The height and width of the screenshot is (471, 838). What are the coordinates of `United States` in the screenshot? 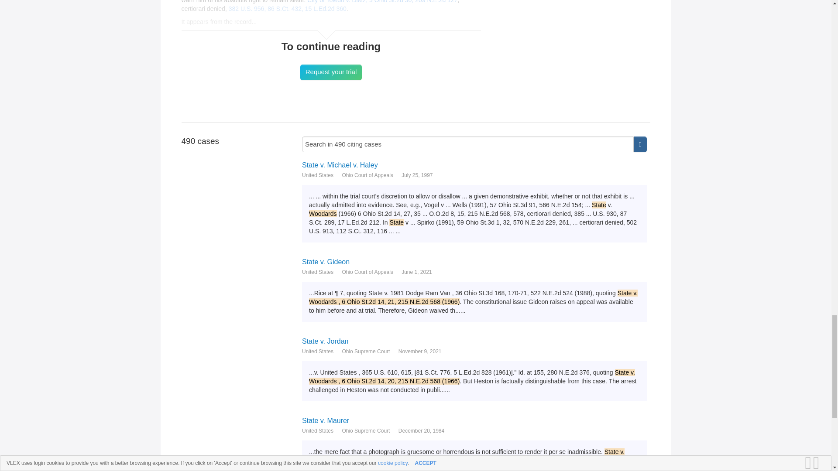 It's located at (318, 272).